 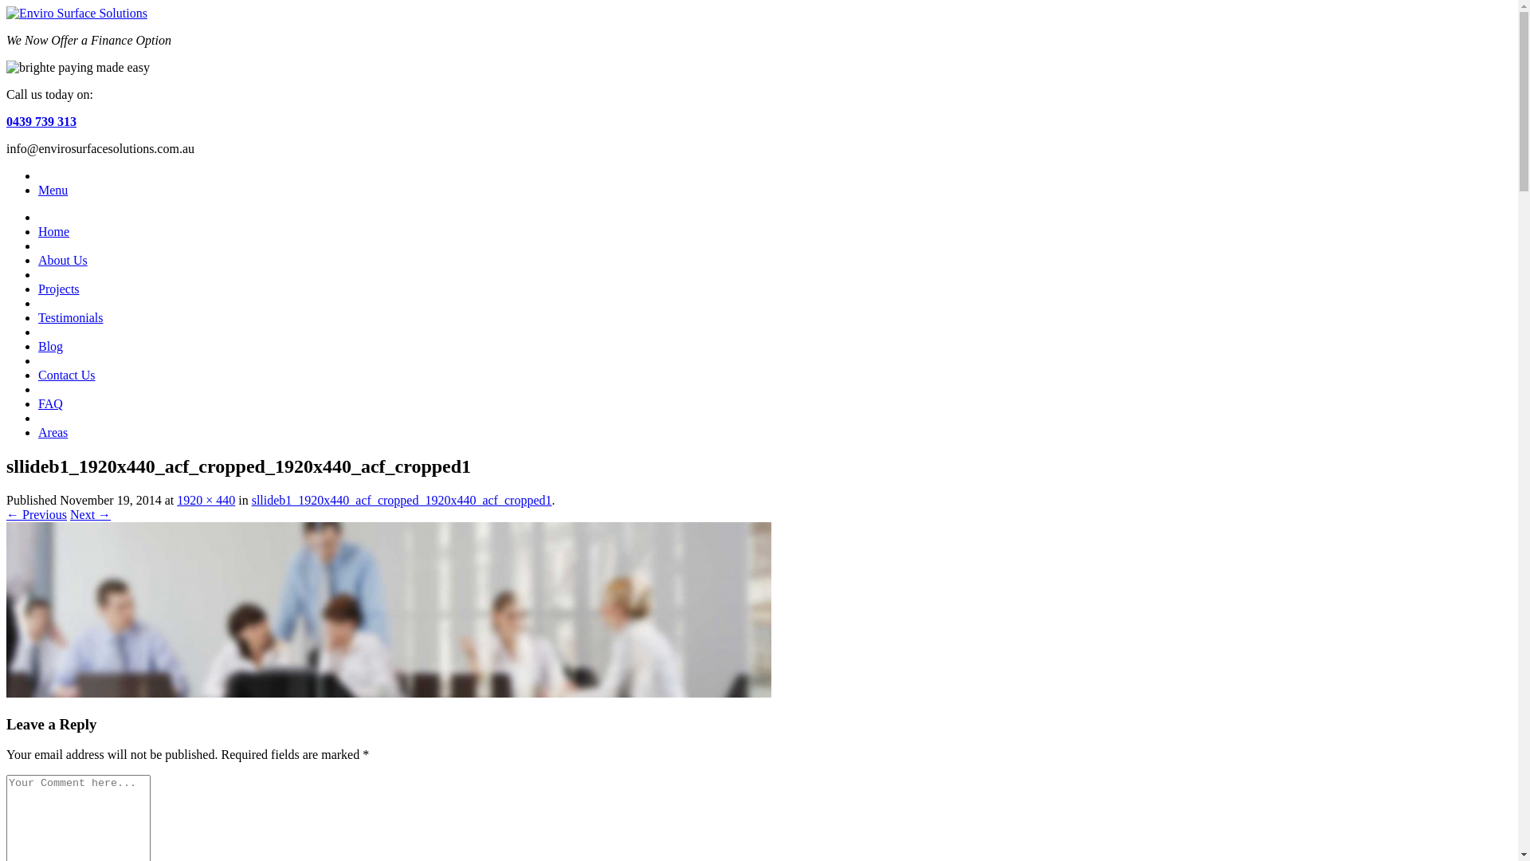 I want to click on sllideb1_1920x440_acf_cropped_1920x440_acf_cropped1, so click(x=389, y=694).